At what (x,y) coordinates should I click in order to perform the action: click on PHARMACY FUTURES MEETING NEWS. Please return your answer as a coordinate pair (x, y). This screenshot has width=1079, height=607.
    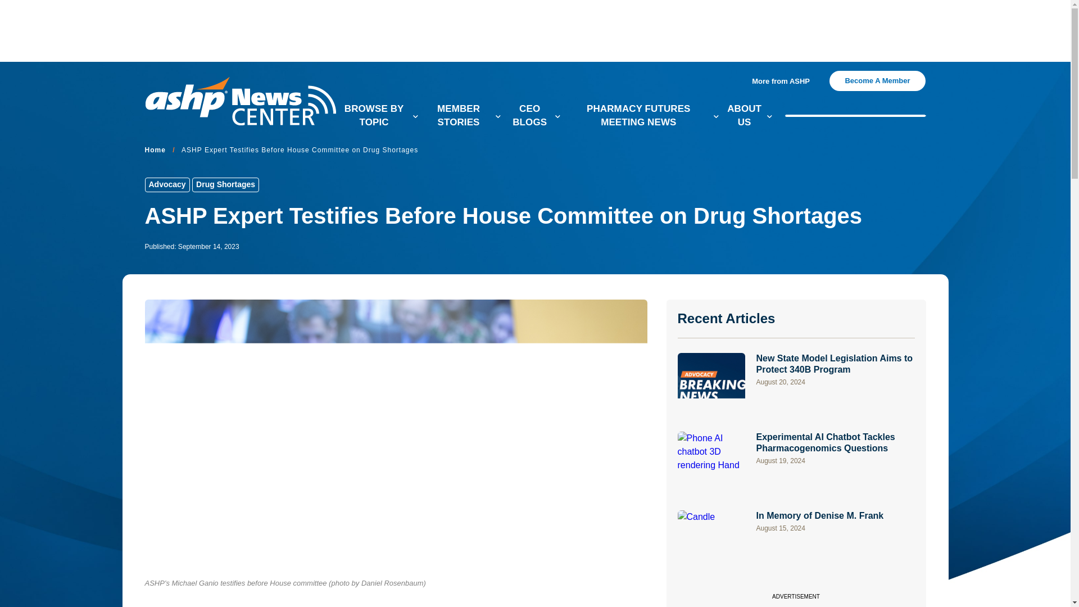
    Looking at the image, I should click on (643, 116).